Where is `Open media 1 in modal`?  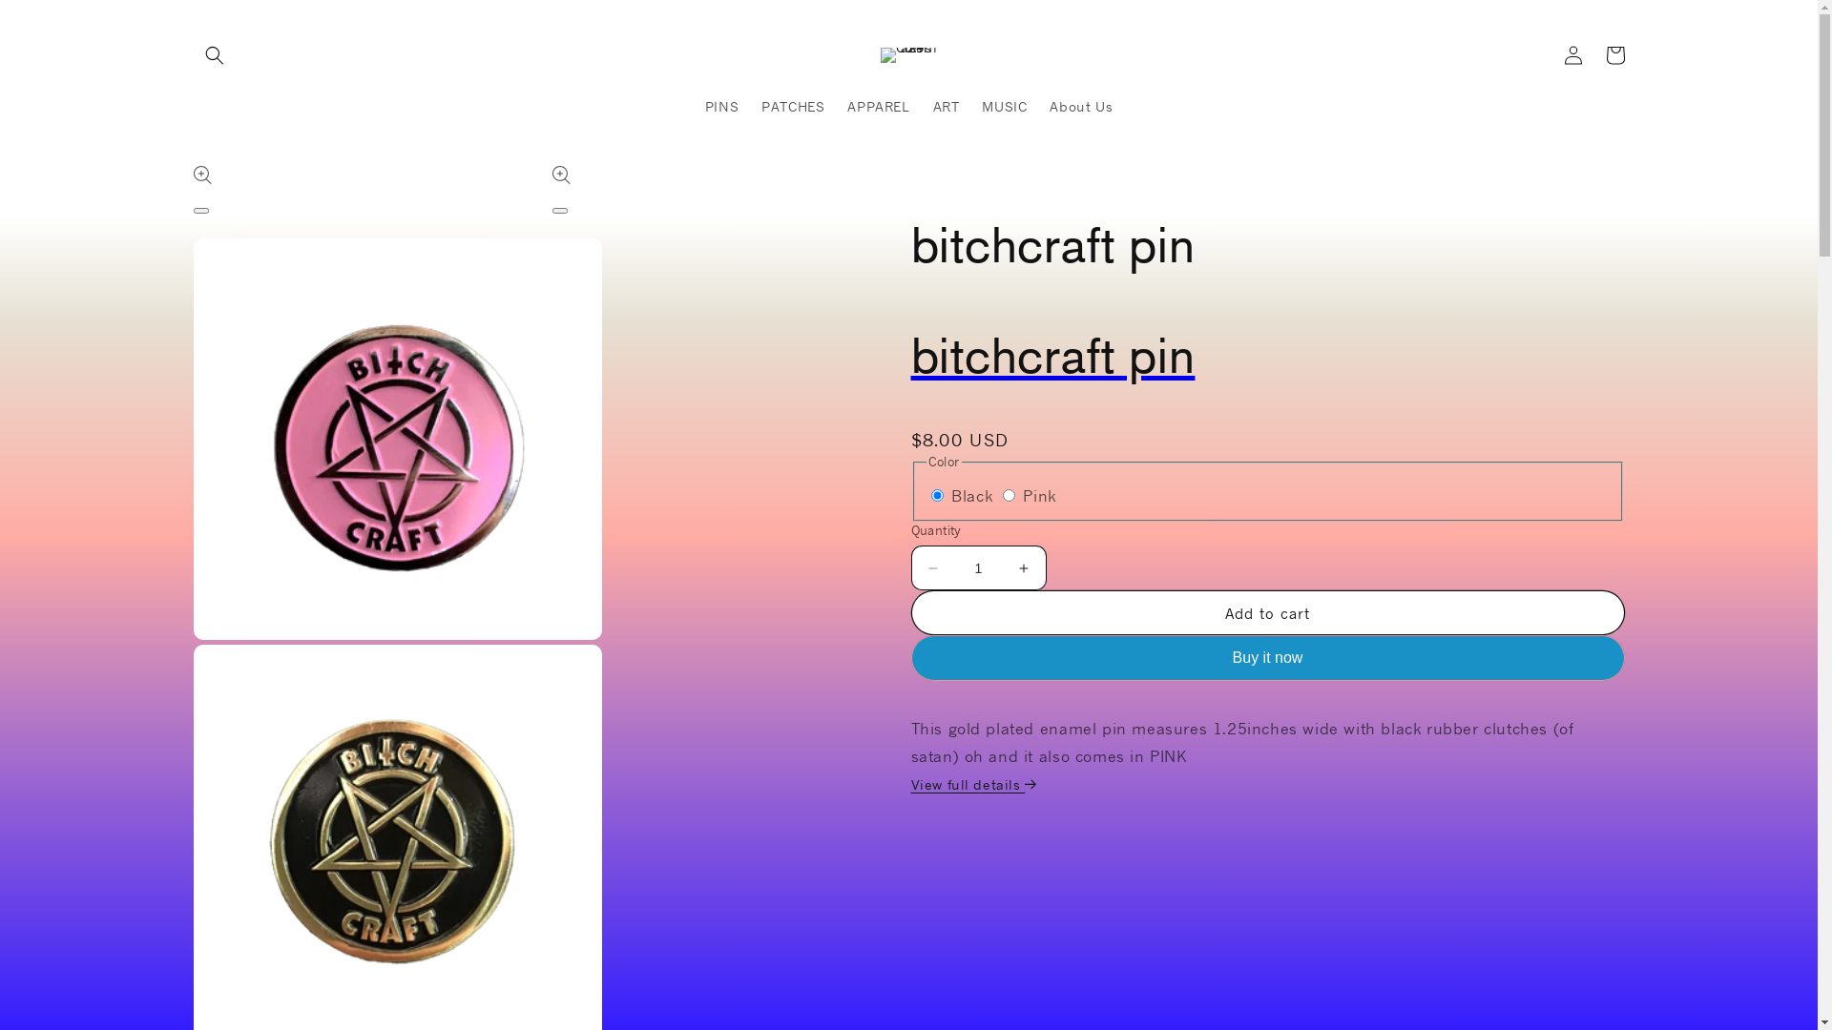 Open media 1 in modal is located at coordinates (200, 211).